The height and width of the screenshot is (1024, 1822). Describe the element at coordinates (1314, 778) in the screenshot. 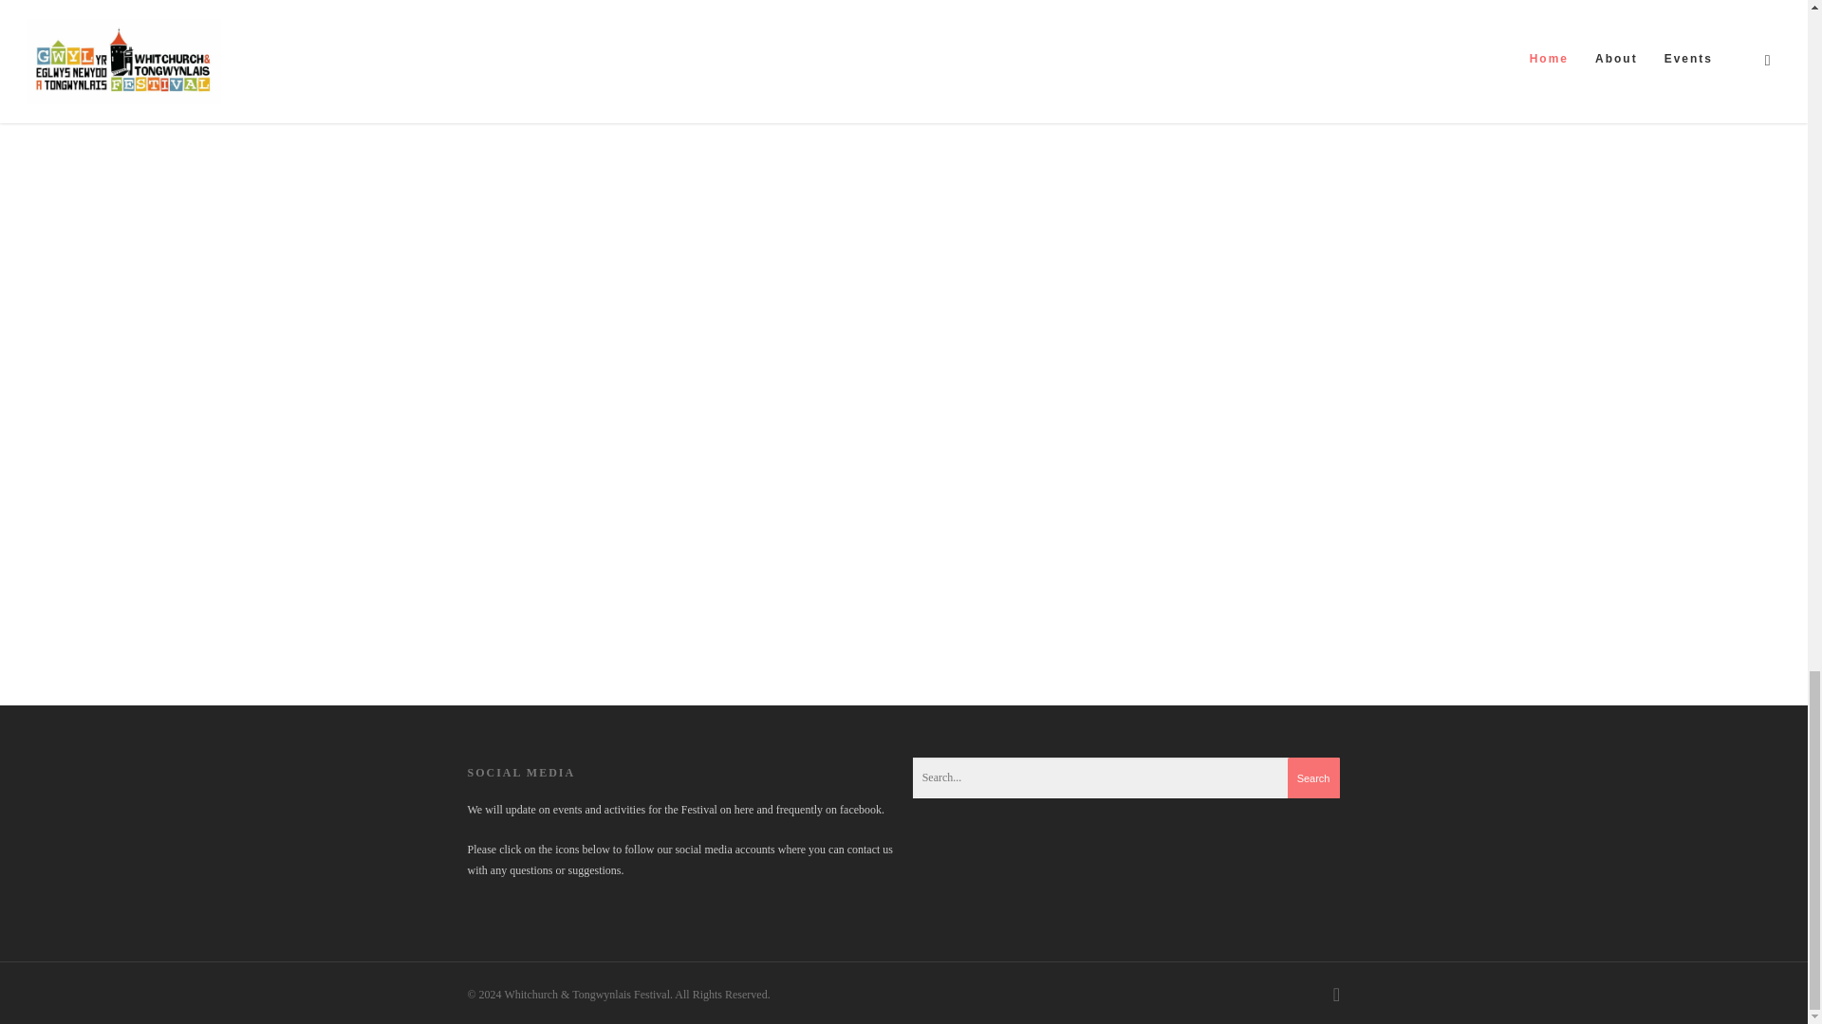

I see `Search` at that location.